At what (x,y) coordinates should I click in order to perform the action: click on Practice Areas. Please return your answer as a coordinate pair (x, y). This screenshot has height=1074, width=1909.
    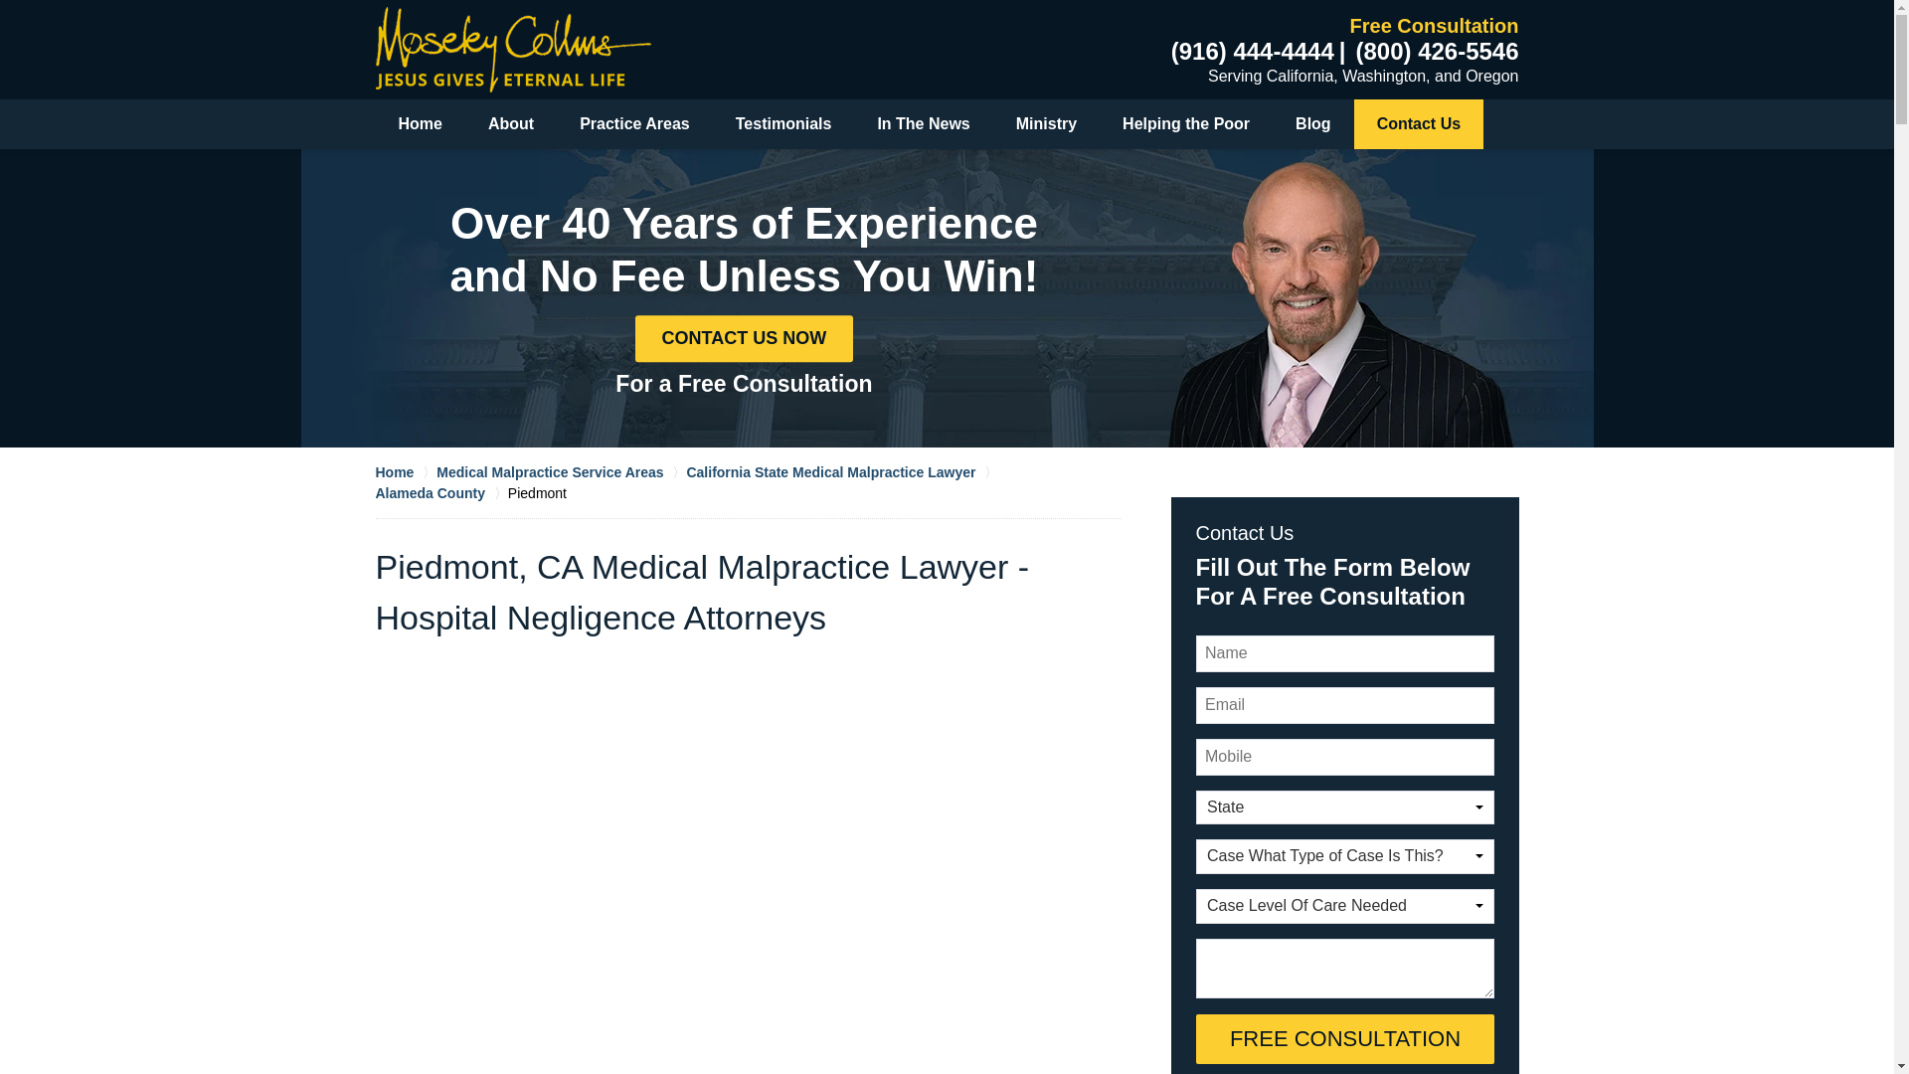
    Looking at the image, I should click on (634, 124).